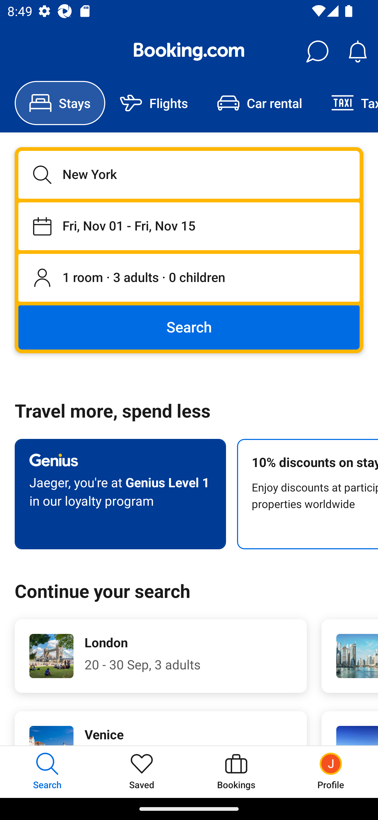 This screenshot has width=378, height=820. What do you see at coordinates (358, 52) in the screenshot?
I see `Notifications` at bounding box center [358, 52].